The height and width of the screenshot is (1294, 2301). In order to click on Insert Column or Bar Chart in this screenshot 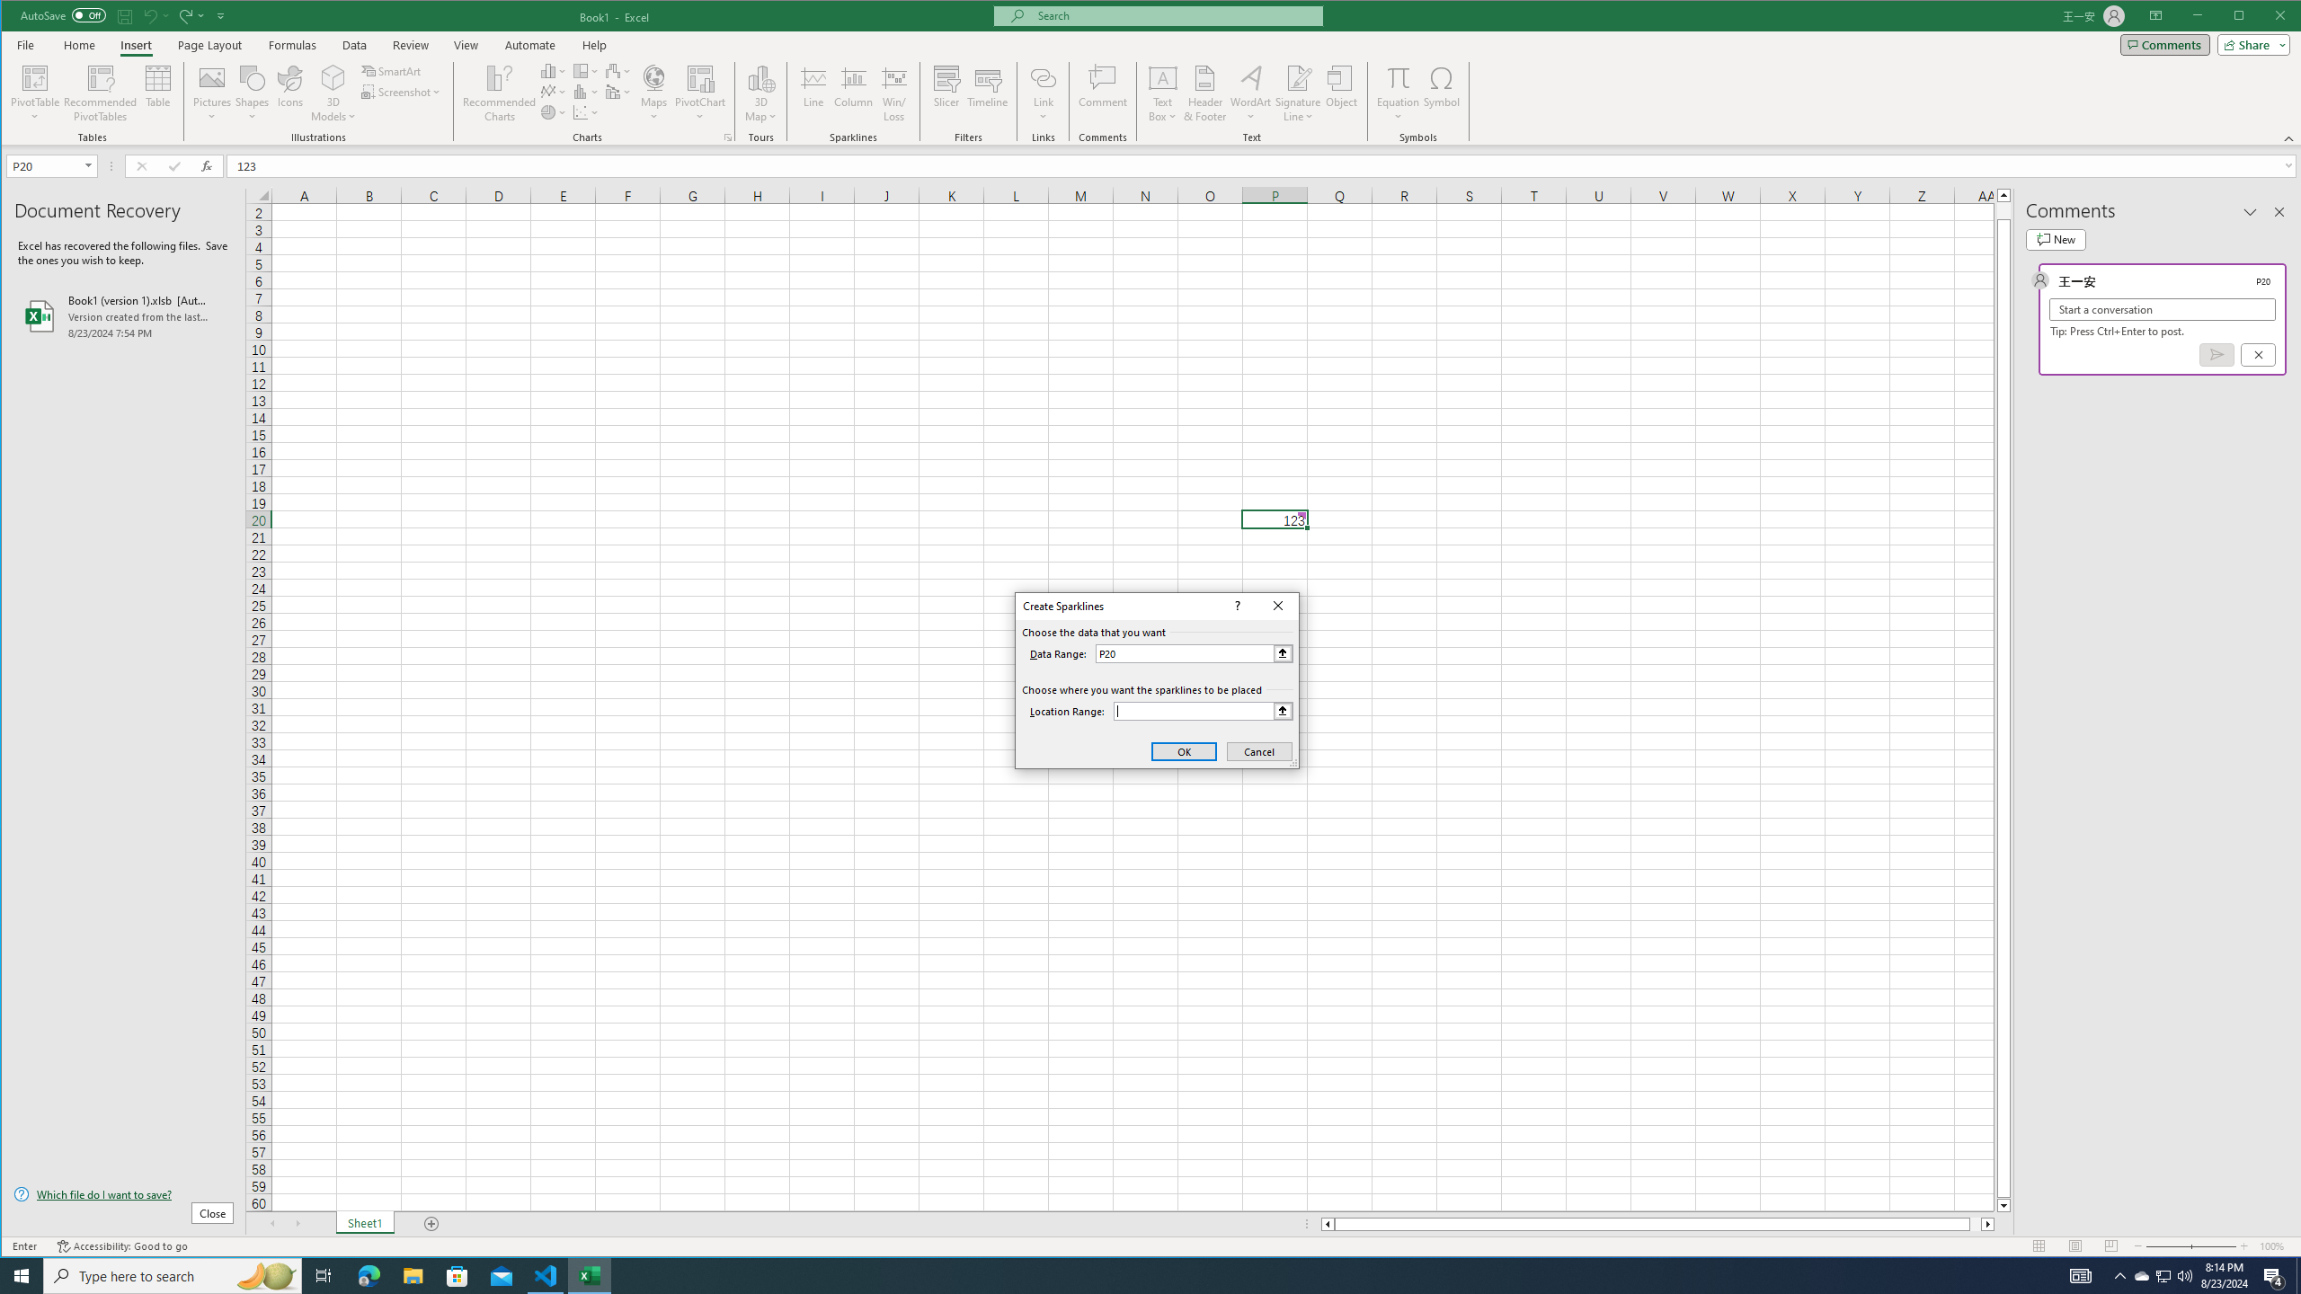, I will do `click(554, 70)`.